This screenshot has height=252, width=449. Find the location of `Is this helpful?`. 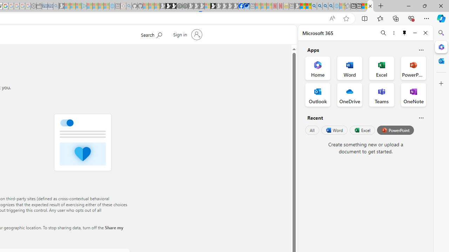

Is this helpful? is located at coordinates (421, 118).